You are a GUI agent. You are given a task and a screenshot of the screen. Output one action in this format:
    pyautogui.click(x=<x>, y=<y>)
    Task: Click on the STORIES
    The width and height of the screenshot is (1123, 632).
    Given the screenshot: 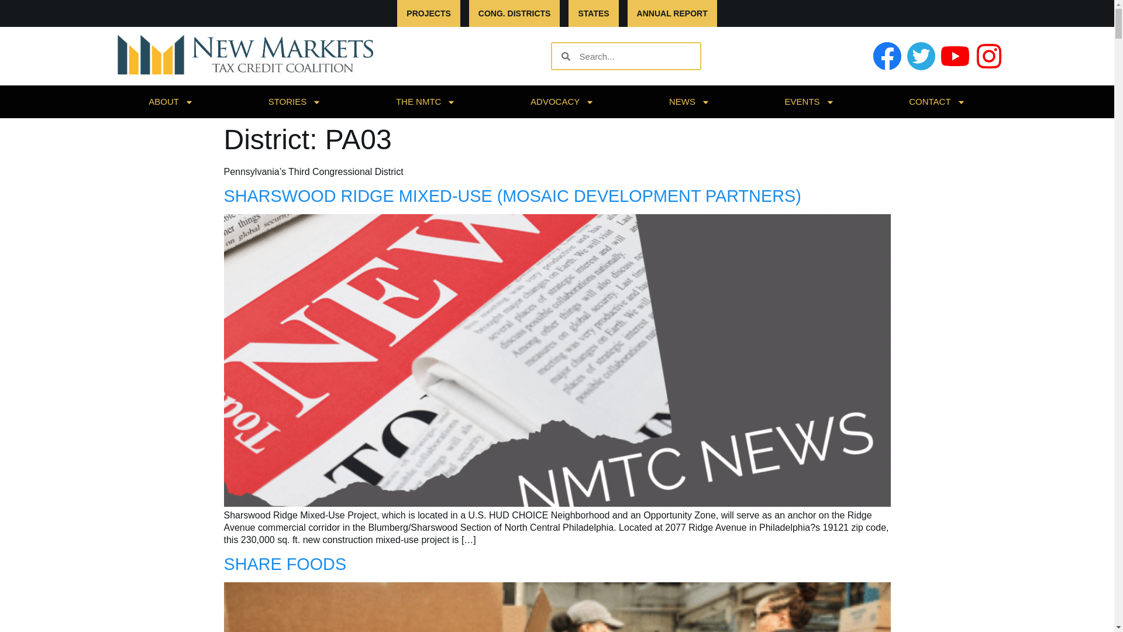 What is the action you would take?
    pyautogui.click(x=295, y=101)
    